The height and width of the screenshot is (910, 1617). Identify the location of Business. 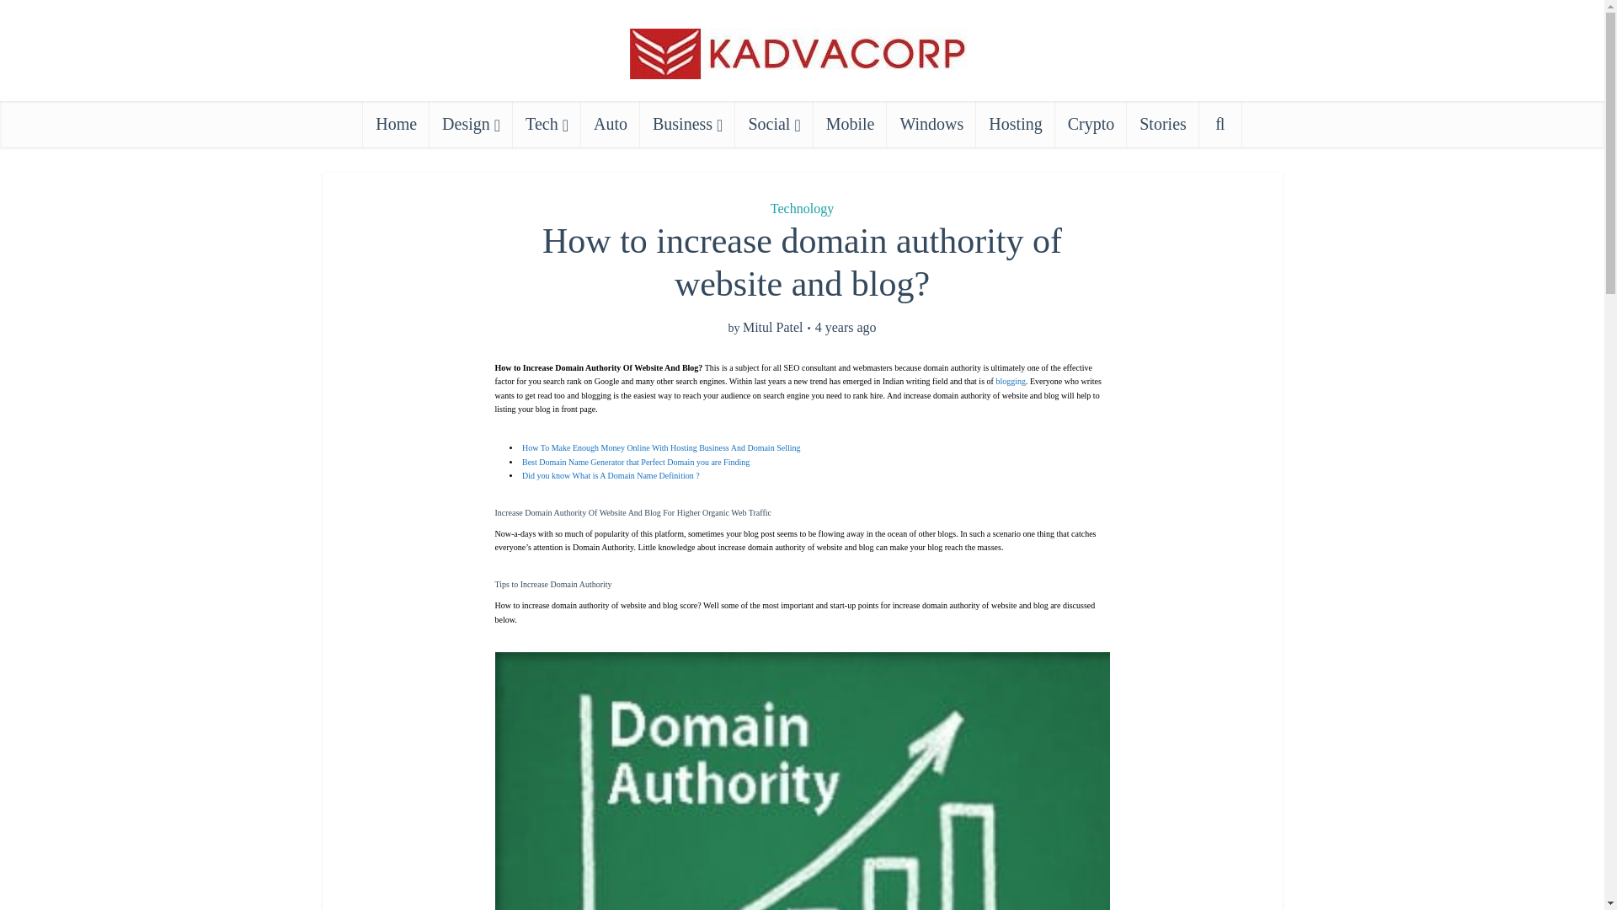
(687, 123).